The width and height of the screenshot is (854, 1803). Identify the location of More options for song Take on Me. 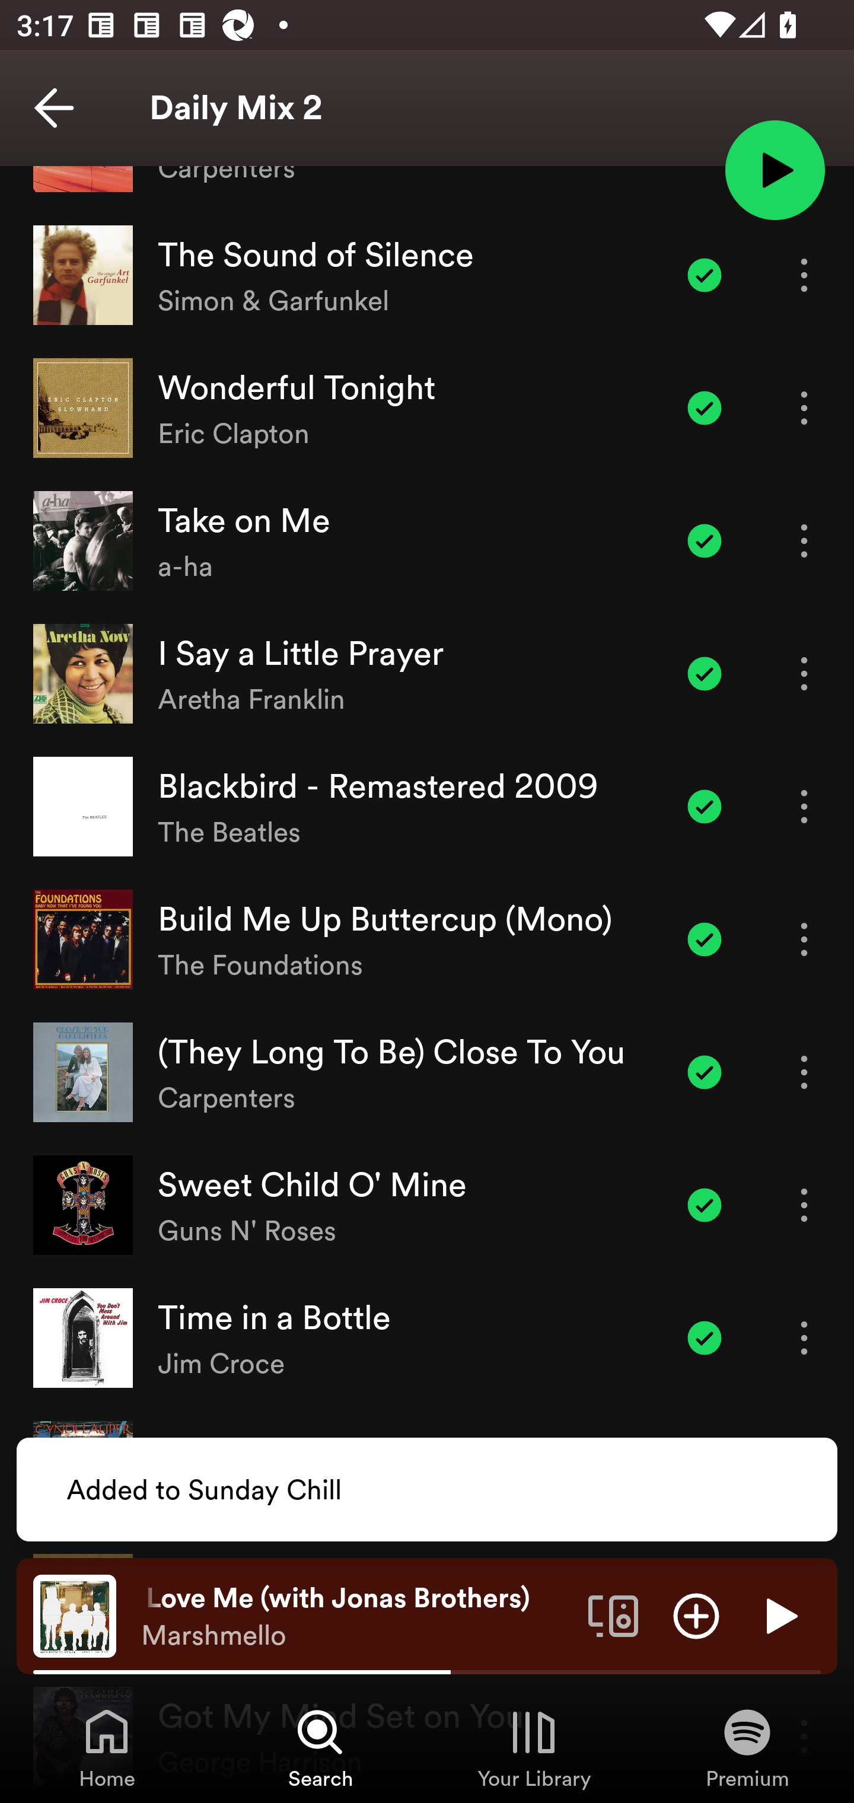
(804, 541).